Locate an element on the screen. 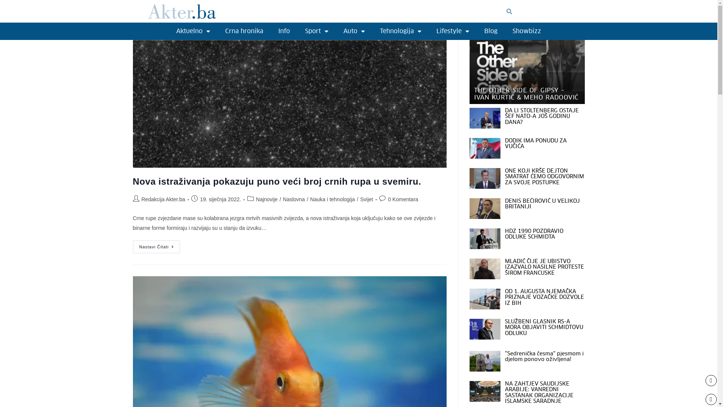 This screenshot has height=407, width=723. Nauka i tehnologija is located at coordinates (333, 199).